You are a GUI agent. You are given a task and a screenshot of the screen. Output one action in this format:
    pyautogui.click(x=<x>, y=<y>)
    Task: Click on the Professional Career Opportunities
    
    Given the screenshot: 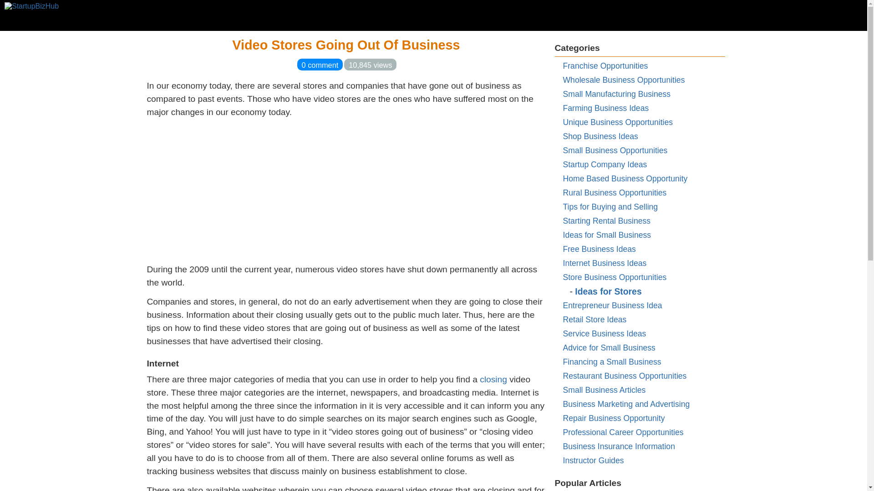 What is the action you would take?
    pyautogui.click(x=623, y=432)
    